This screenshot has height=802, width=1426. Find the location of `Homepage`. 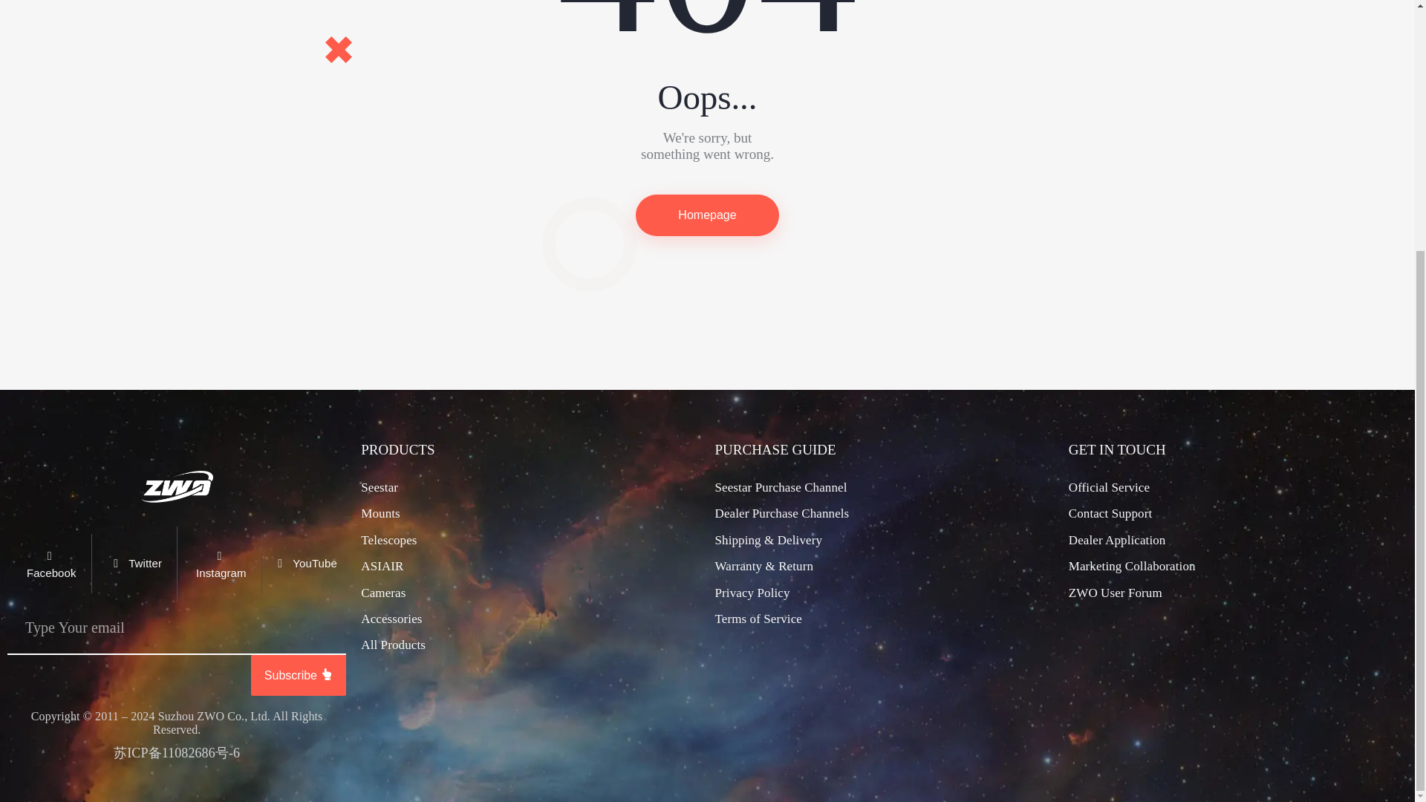

Homepage is located at coordinates (707, 215).